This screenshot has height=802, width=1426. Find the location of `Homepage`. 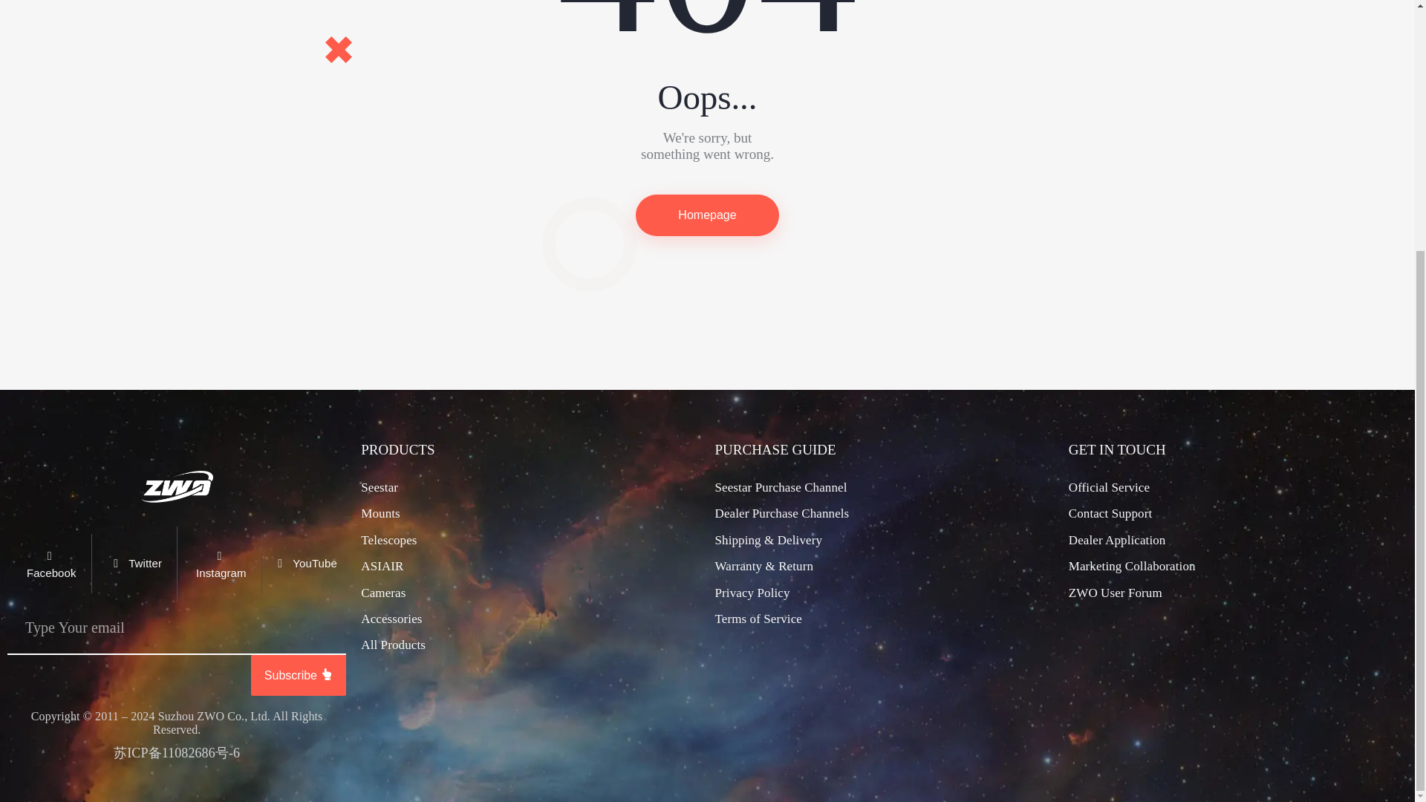

Homepage is located at coordinates (707, 215).